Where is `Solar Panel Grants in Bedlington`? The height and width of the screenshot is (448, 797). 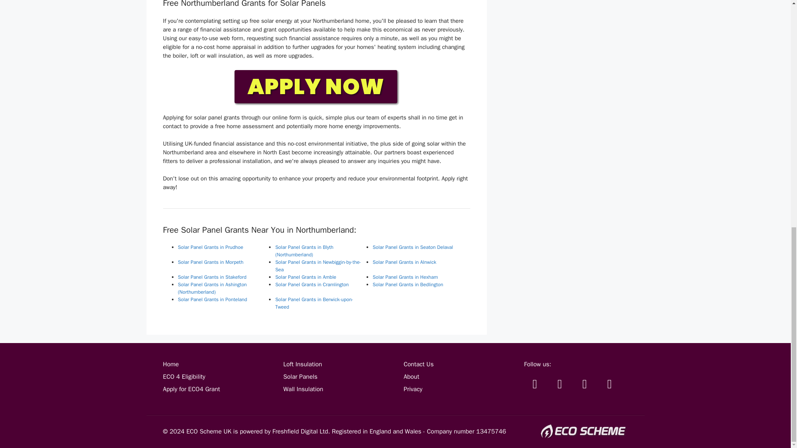 Solar Panel Grants in Bedlington is located at coordinates (408, 285).